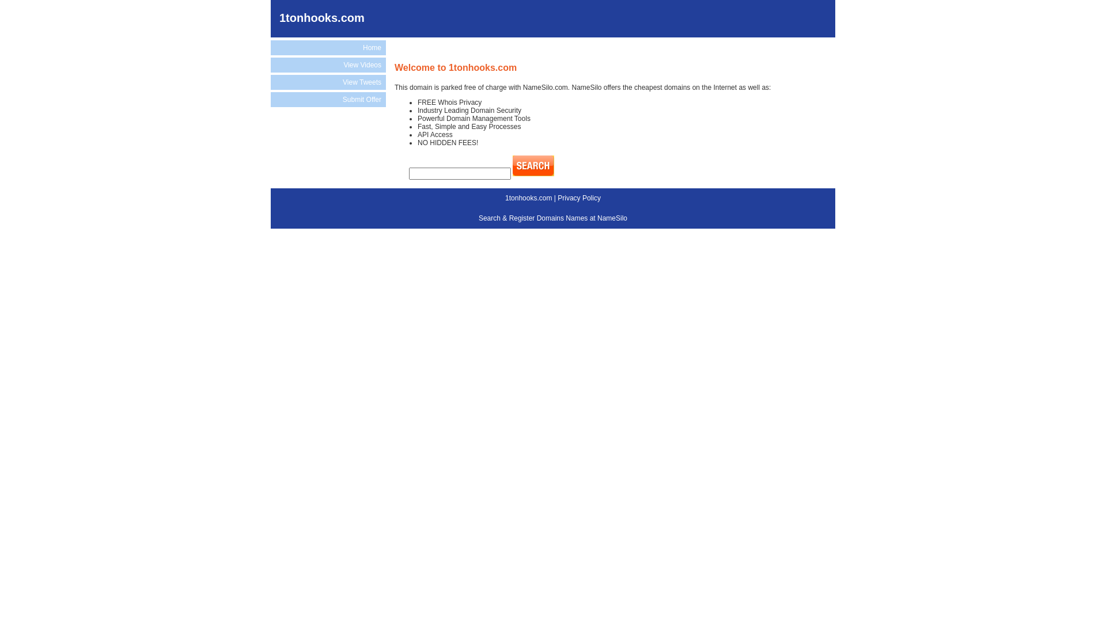 The height and width of the screenshot is (622, 1106). I want to click on Submit Offer, so click(328, 100).